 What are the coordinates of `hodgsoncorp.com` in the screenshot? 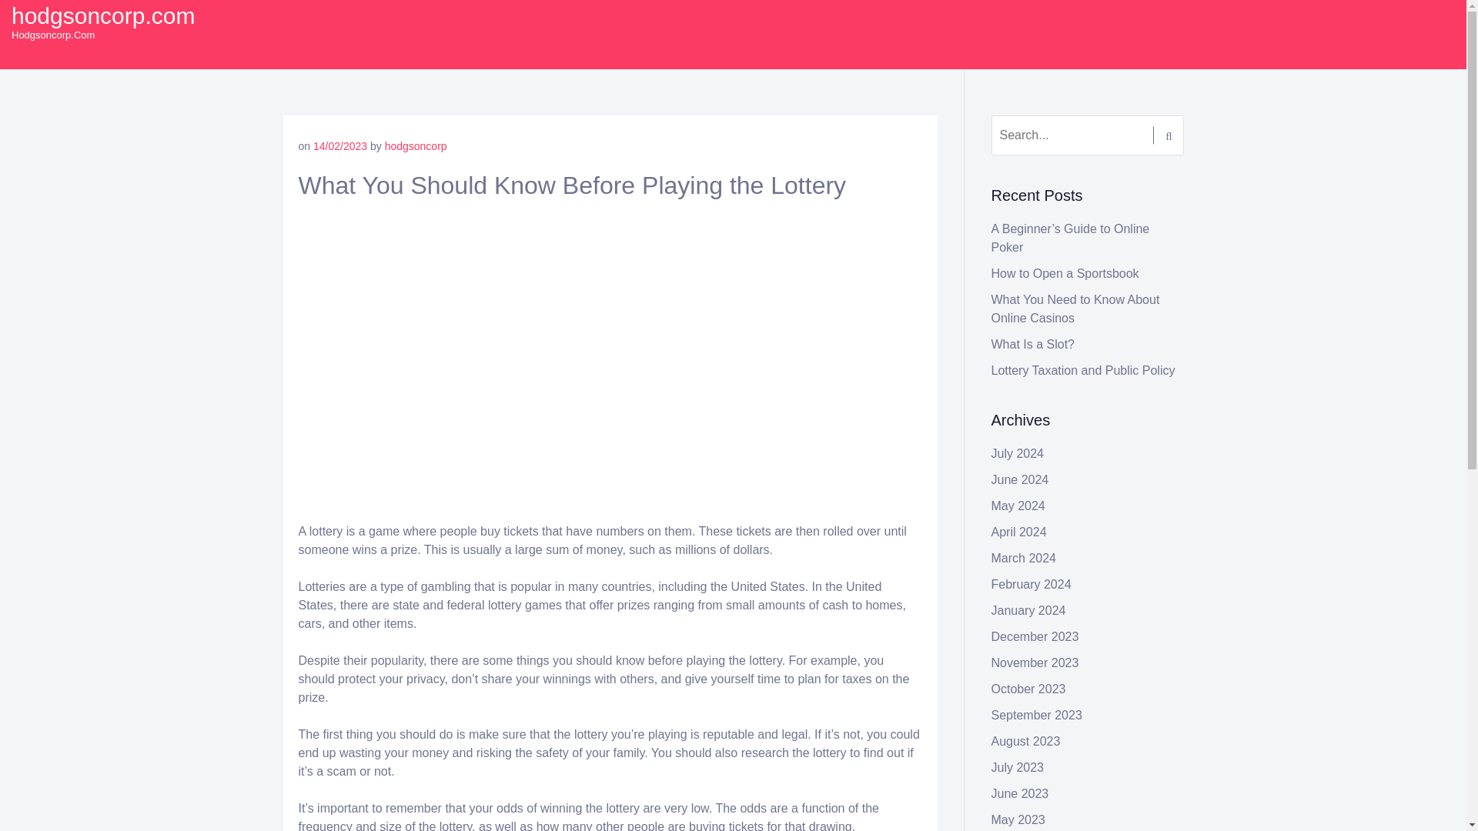 It's located at (103, 15).